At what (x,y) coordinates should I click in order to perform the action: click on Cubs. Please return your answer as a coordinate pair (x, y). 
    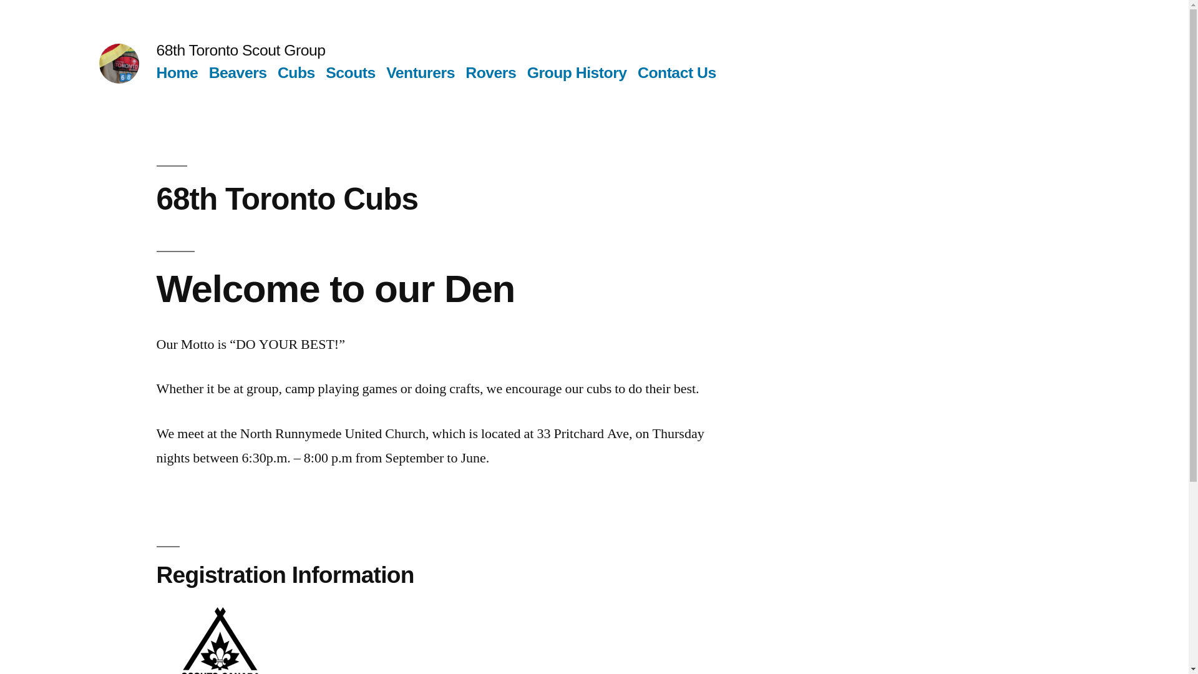
    Looking at the image, I should click on (296, 72).